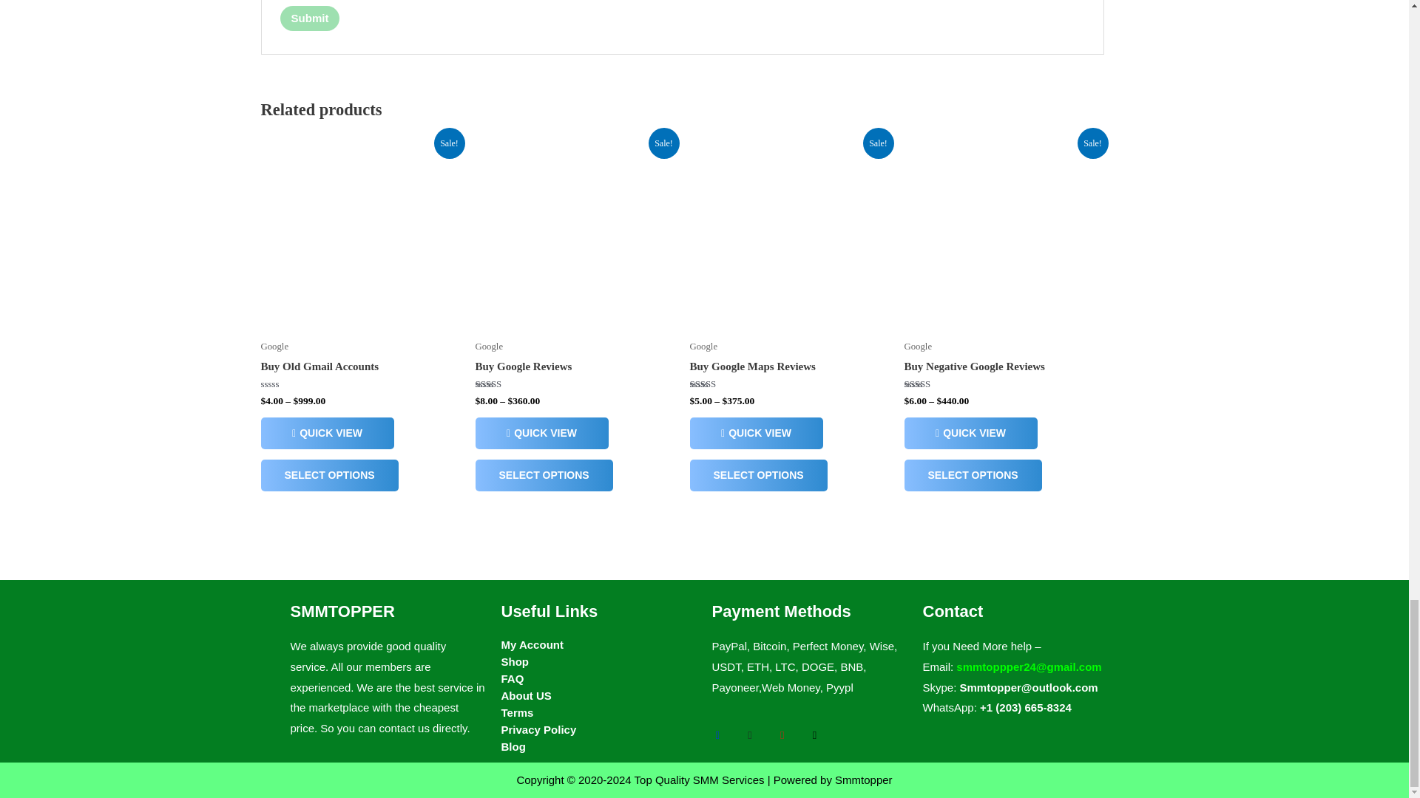 Image resolution: width=1420 pixels, height=798 pixels. Describe the element at coordinates (310, 18) in the screenshot. I see `Submit` at that location.